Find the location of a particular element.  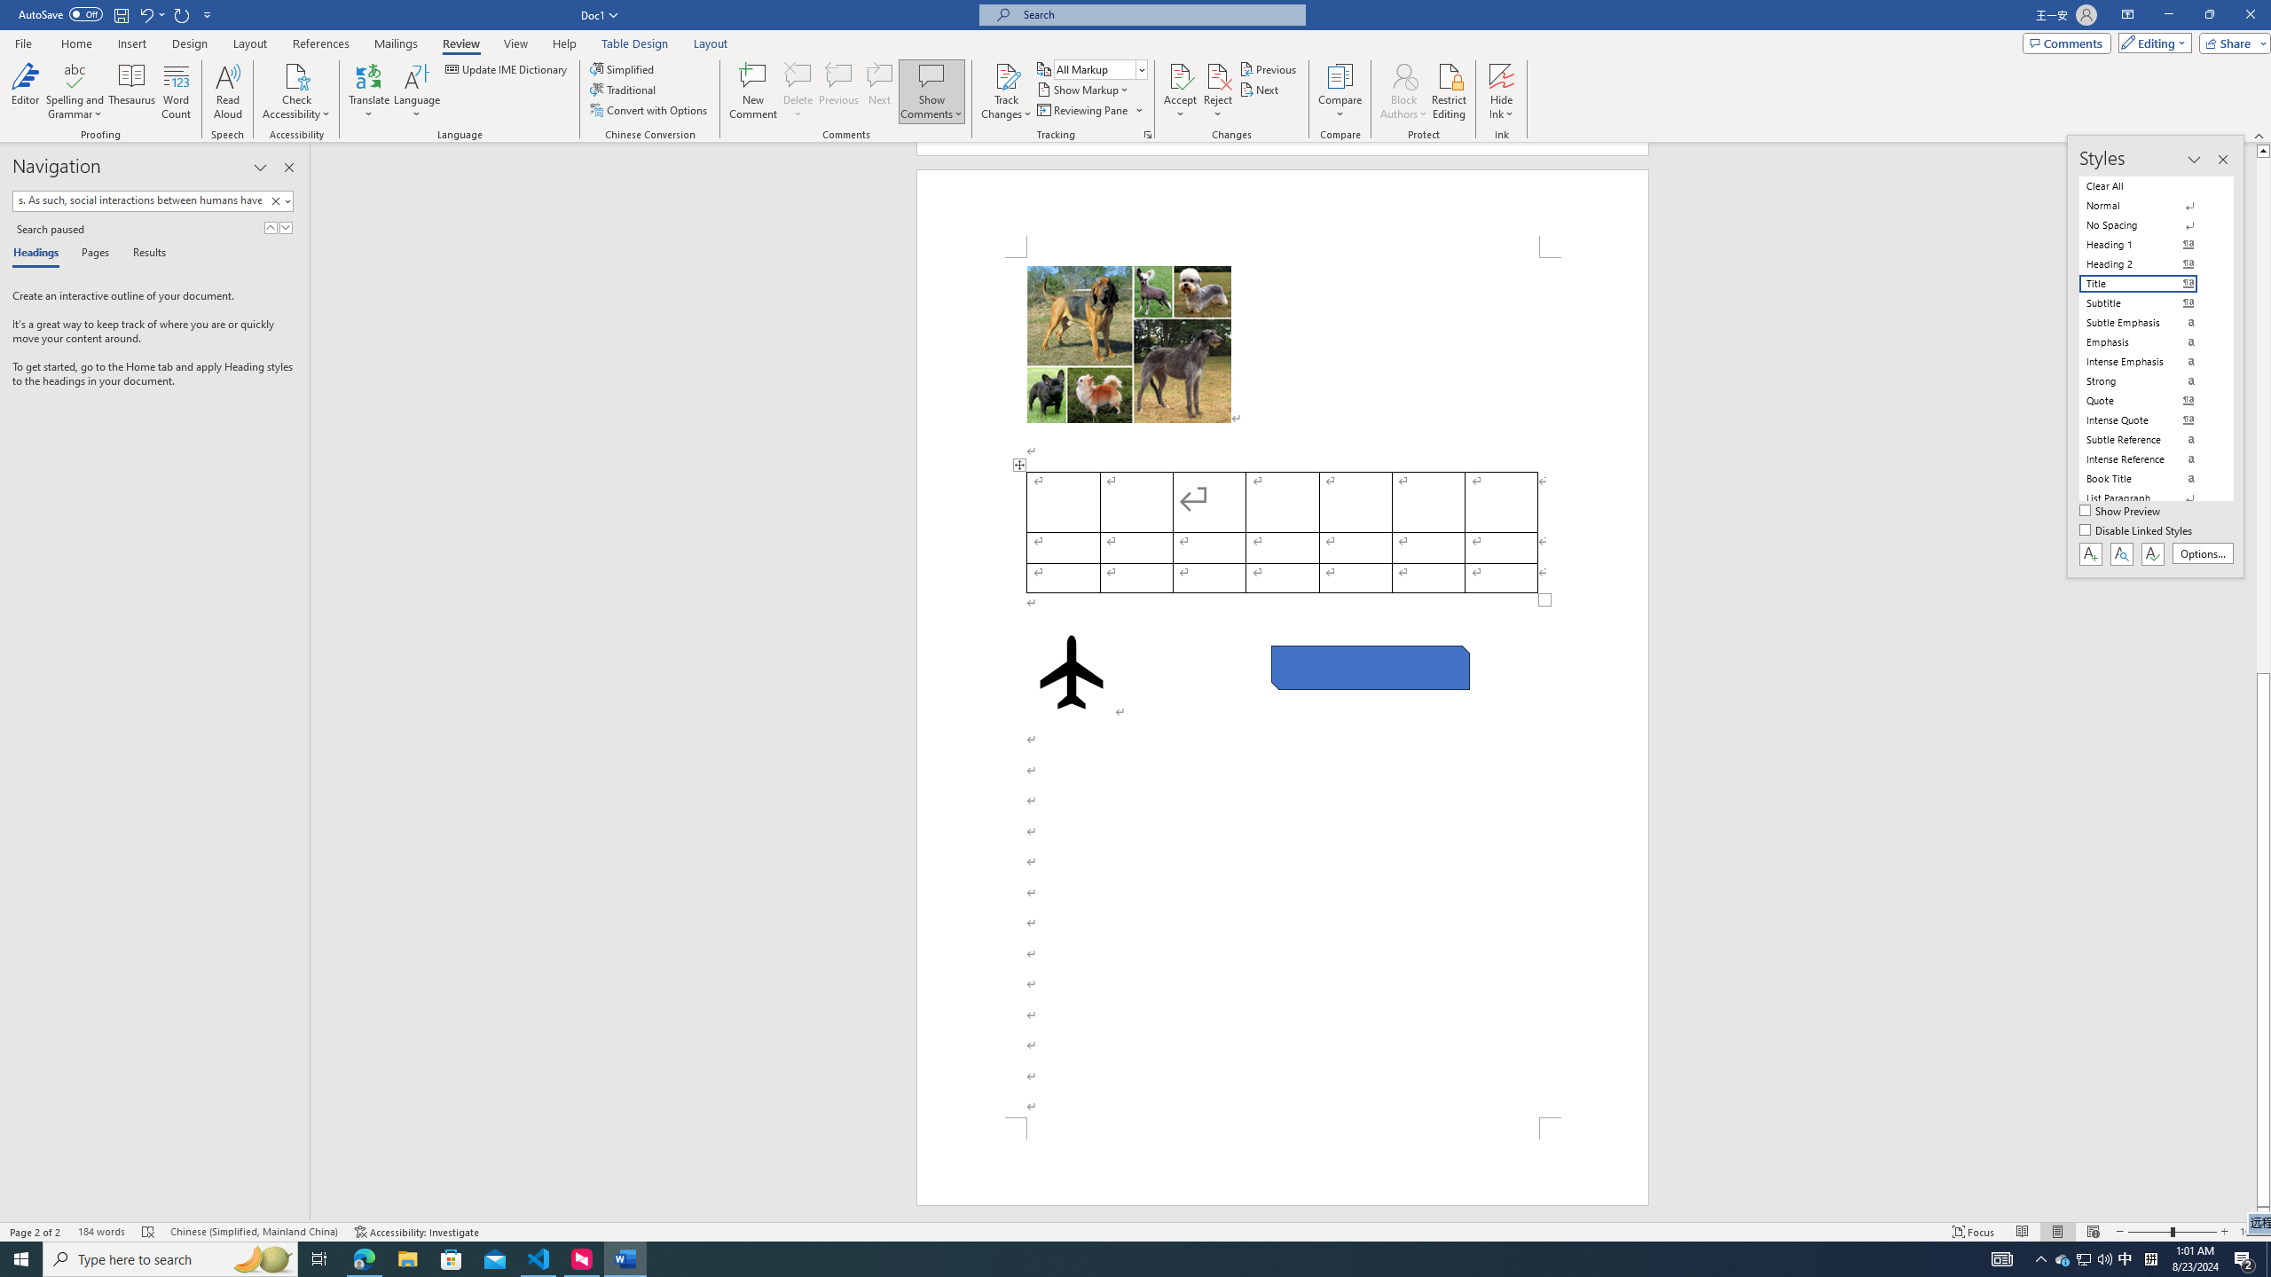

Save is located at coordinates (121, 14).